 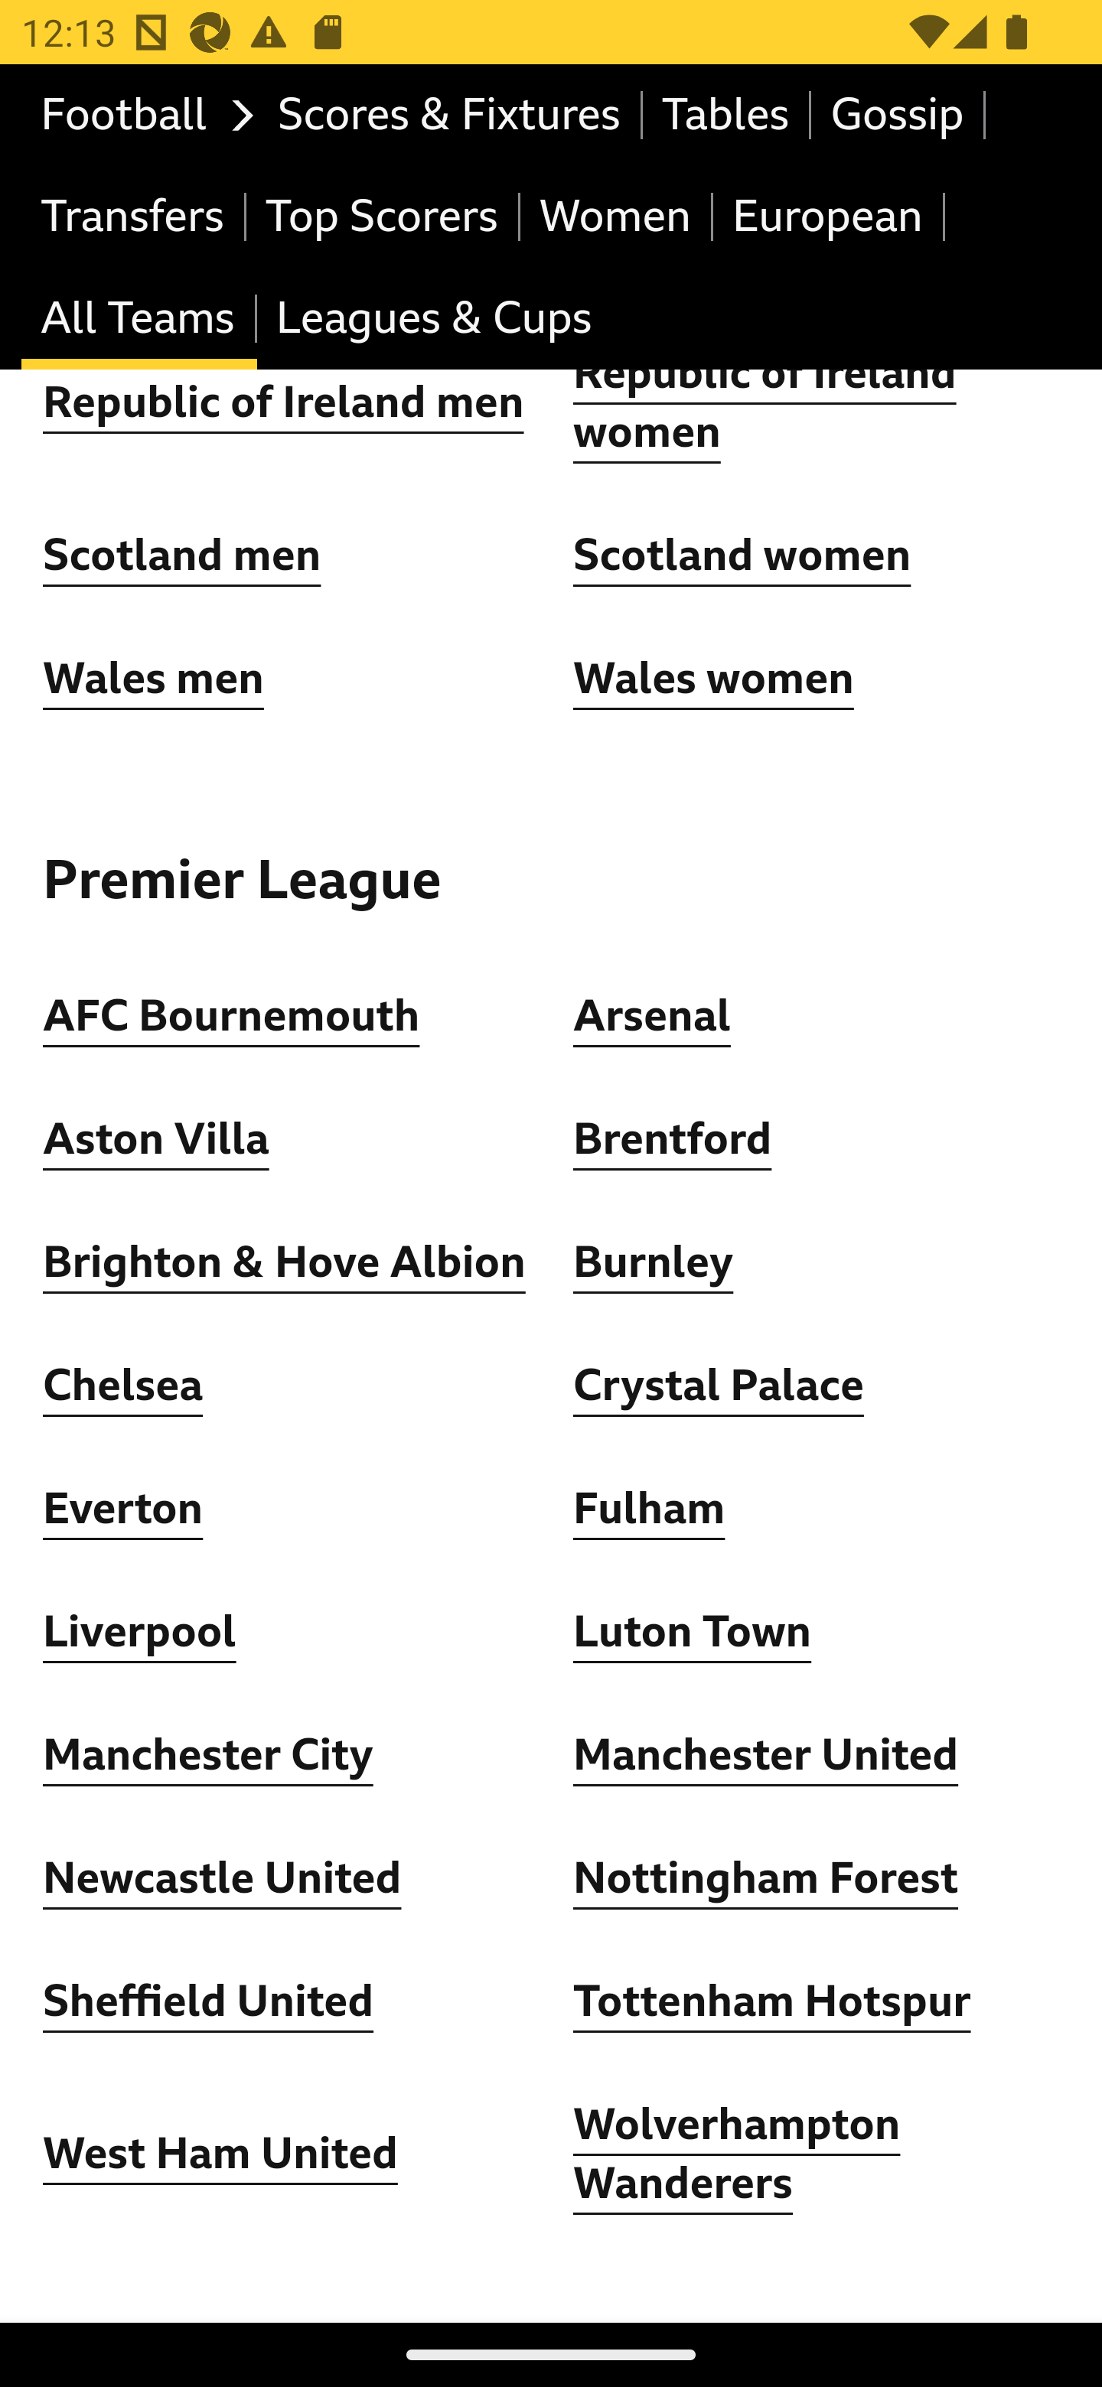 I want to click on Scotland men, so click(x=184, y=557).